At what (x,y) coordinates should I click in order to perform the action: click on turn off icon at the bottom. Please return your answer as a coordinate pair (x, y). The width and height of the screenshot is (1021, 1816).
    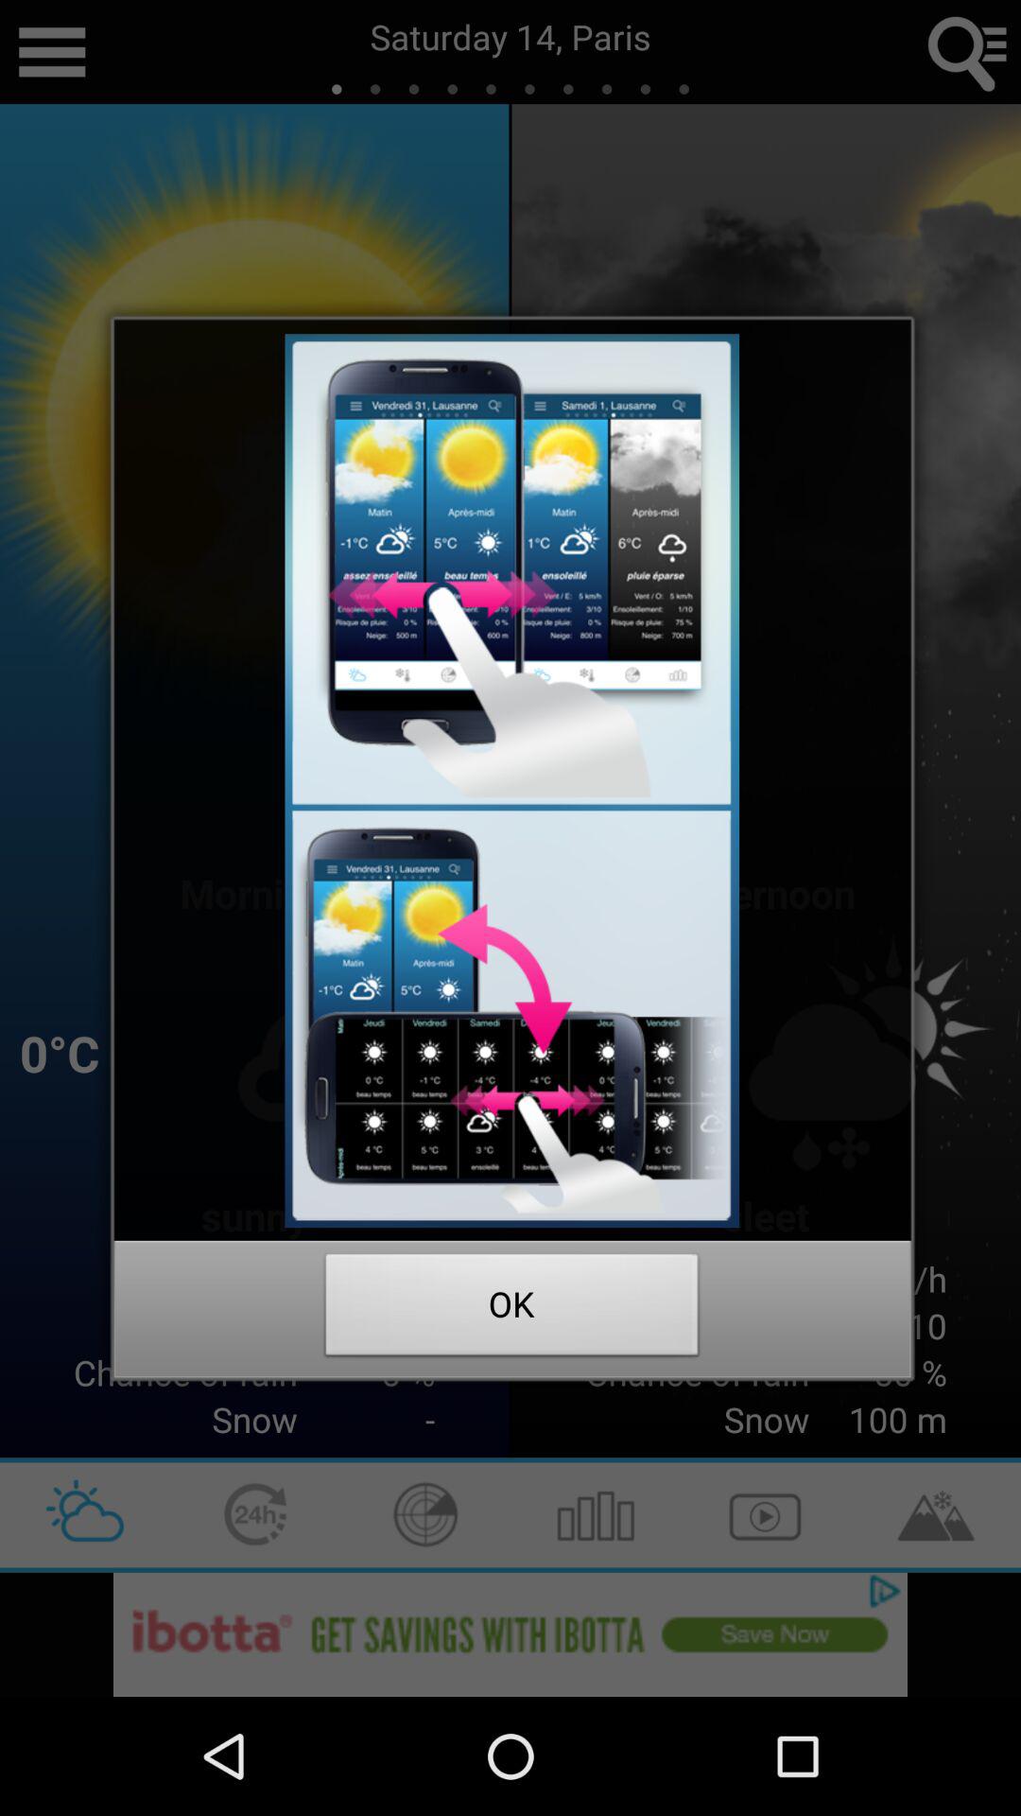
    Looking at the image, I should click on (512, 1310).